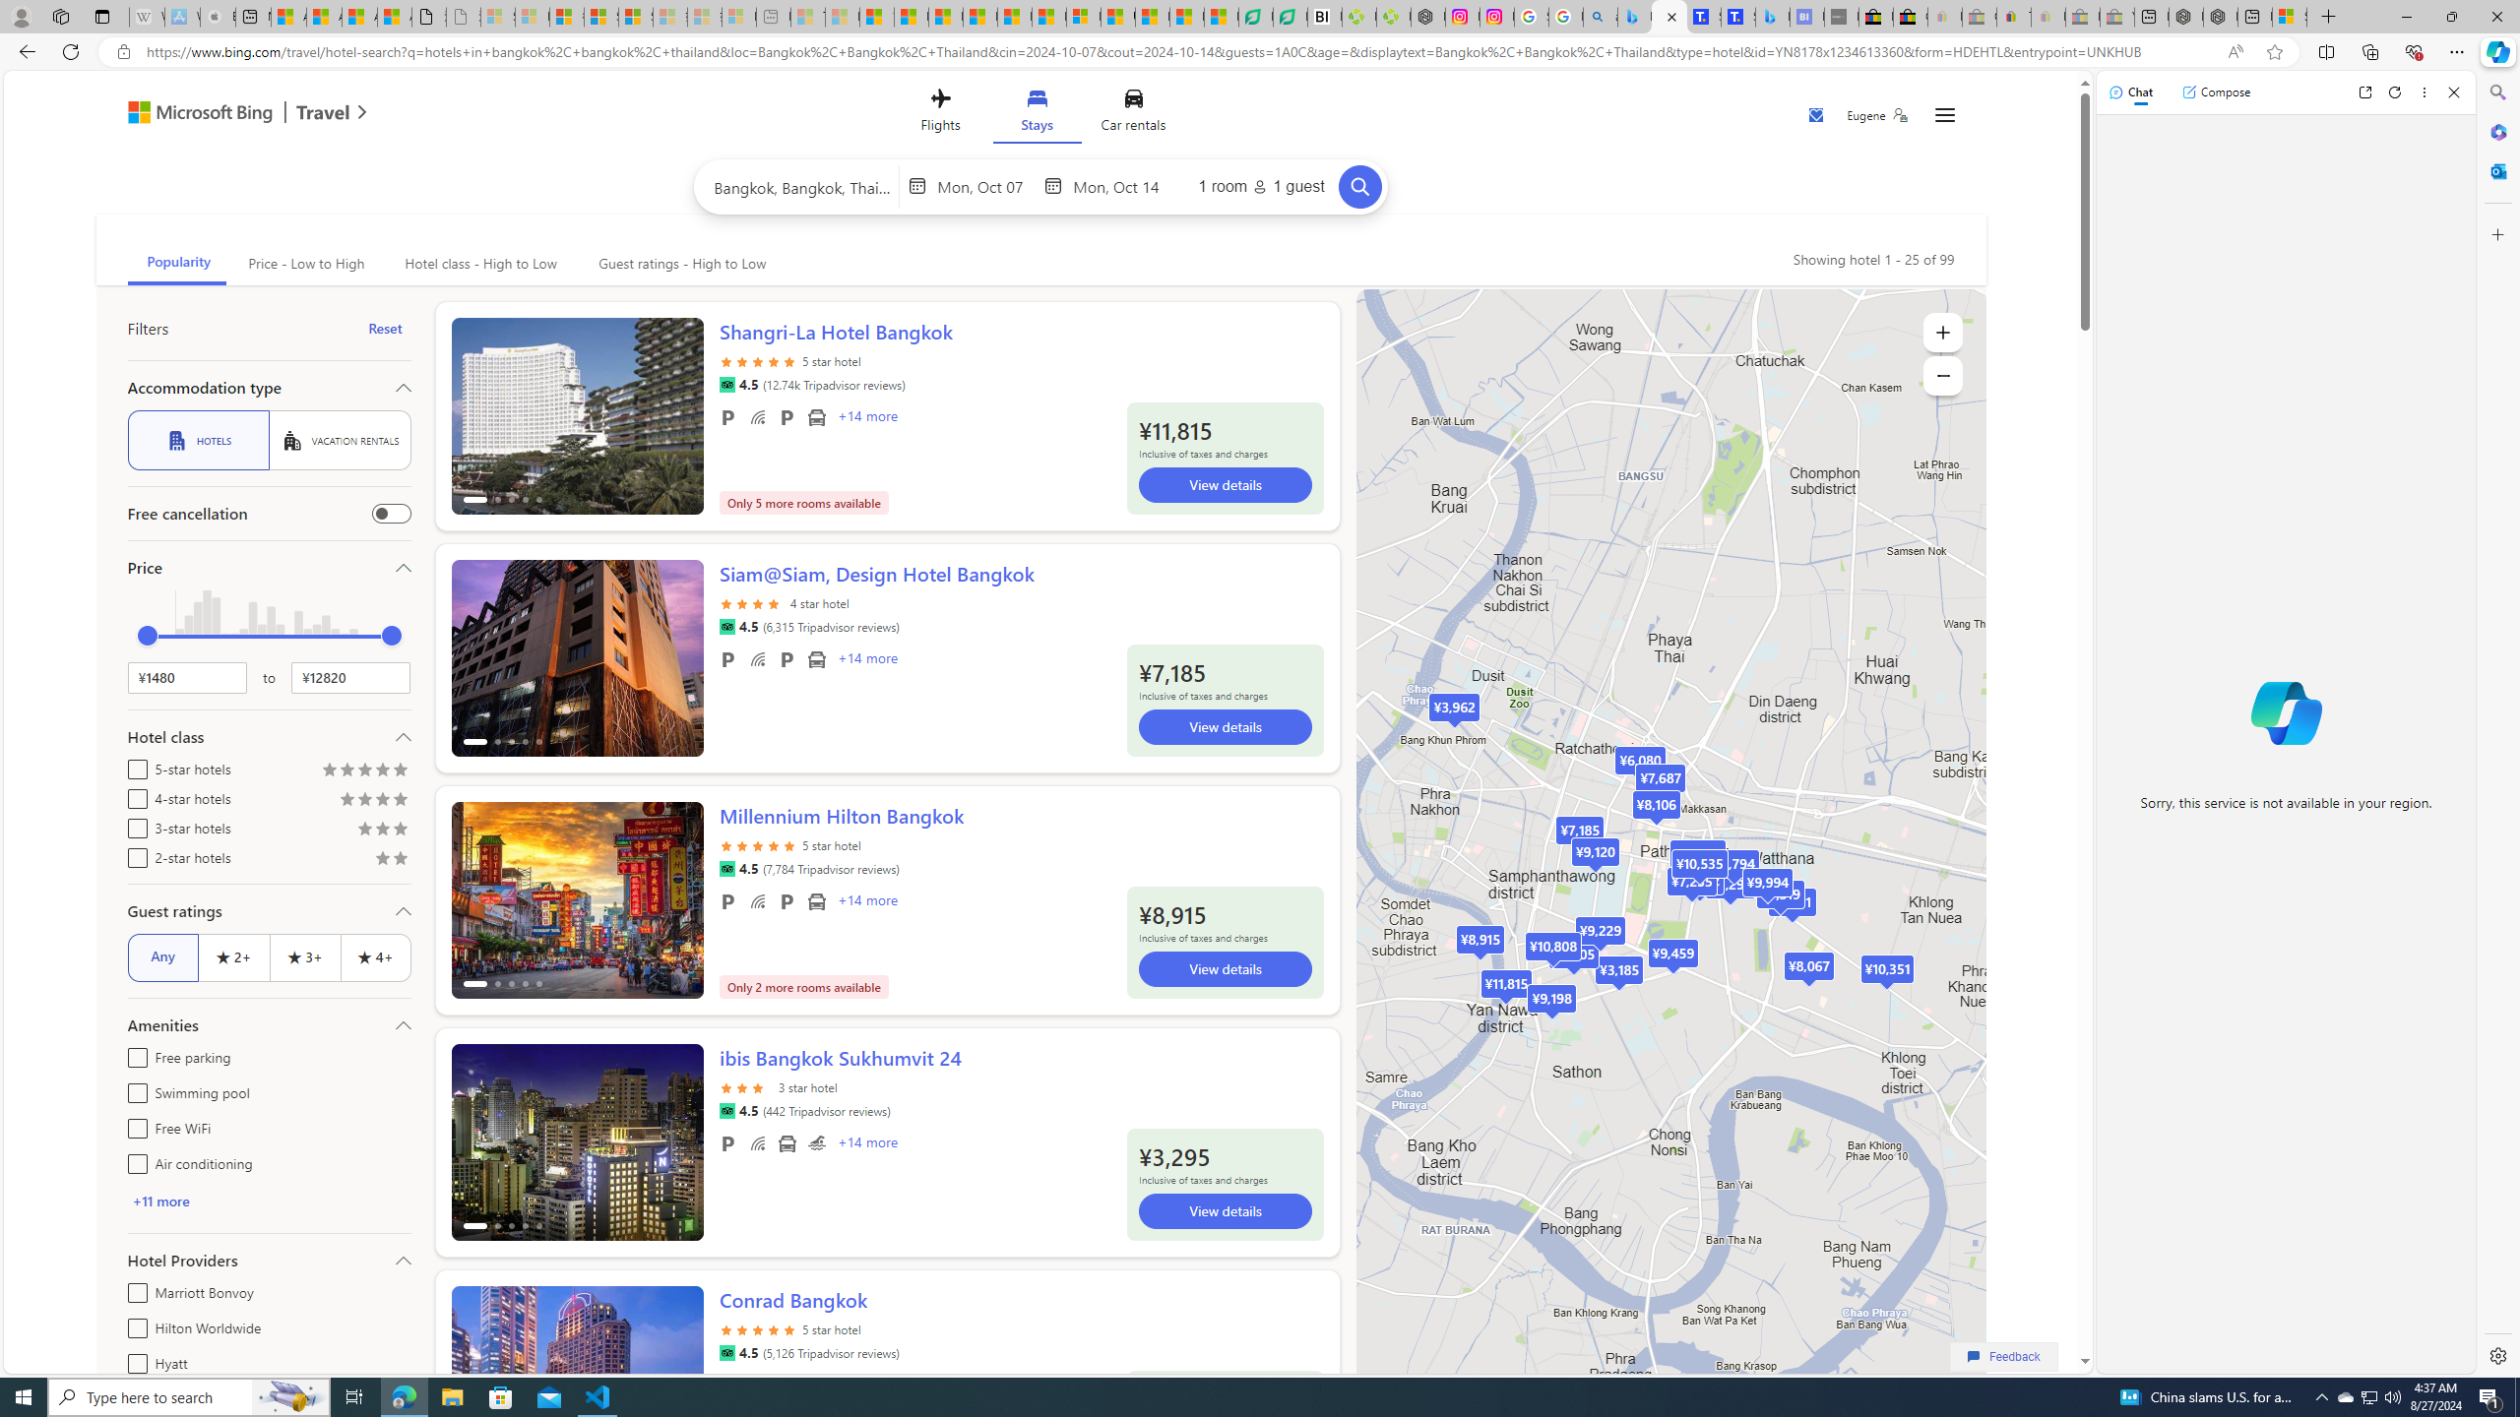 The width and height of the screenshot is (2520, 1417). I want to click on Free parking, so click(728, 1143).